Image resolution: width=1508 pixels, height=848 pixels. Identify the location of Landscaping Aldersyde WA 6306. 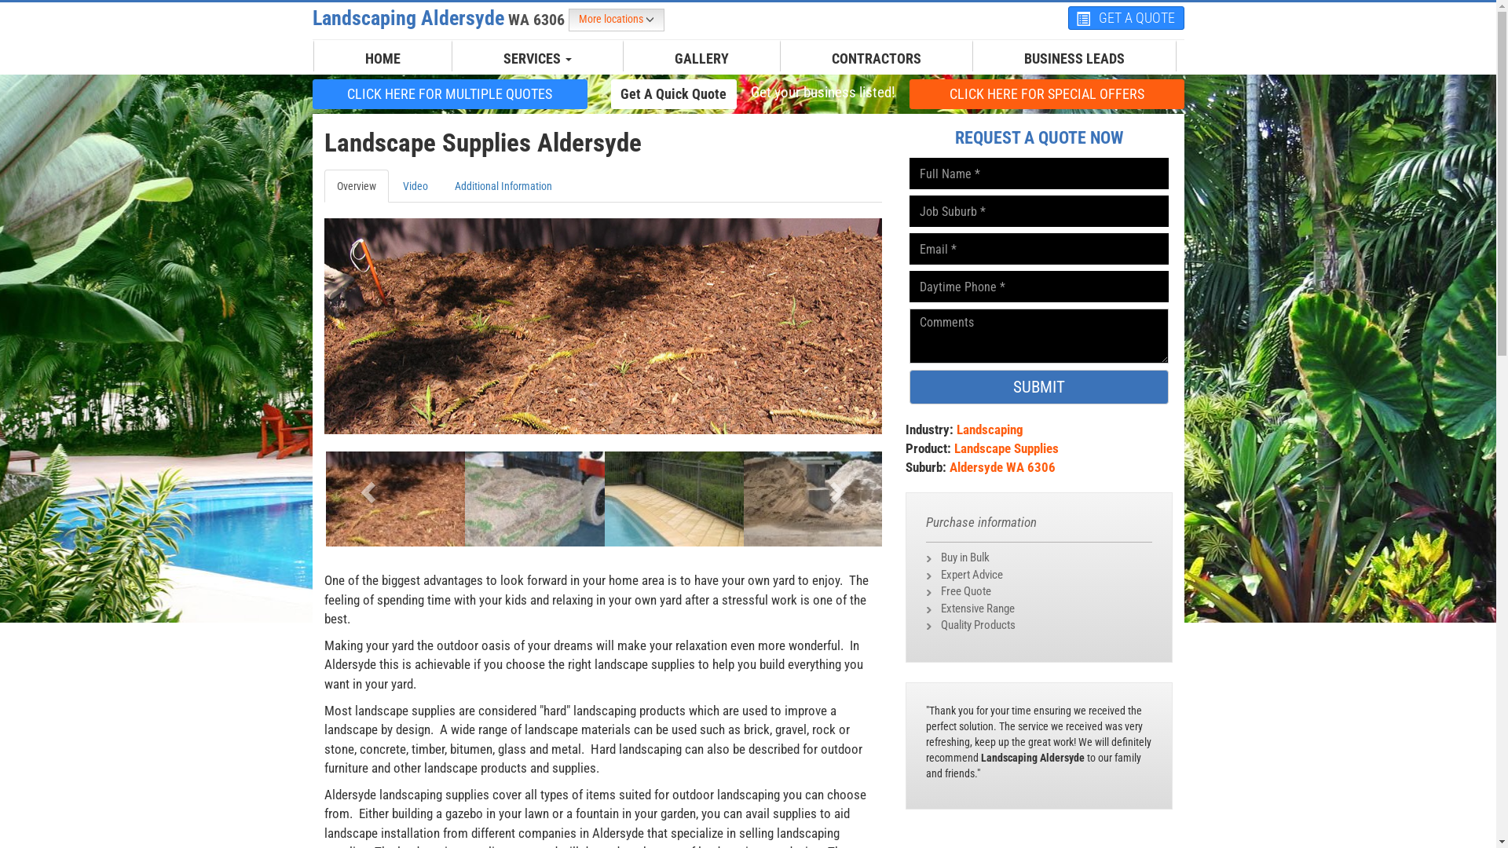
(441, 18).